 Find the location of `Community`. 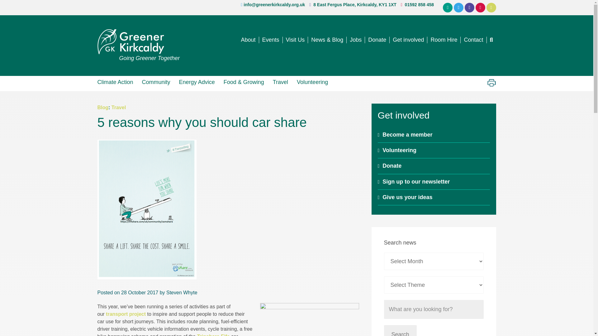

Community is located at coordinates (156, 82).